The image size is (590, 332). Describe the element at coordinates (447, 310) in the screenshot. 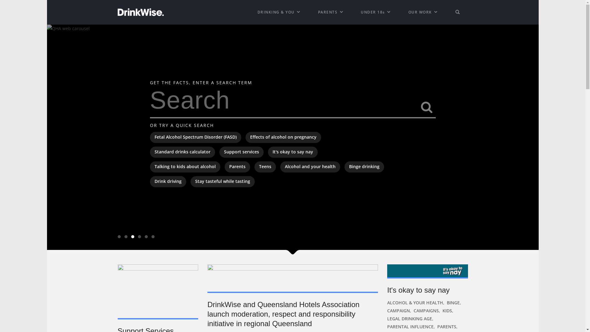

I see `KIDS` at that location.